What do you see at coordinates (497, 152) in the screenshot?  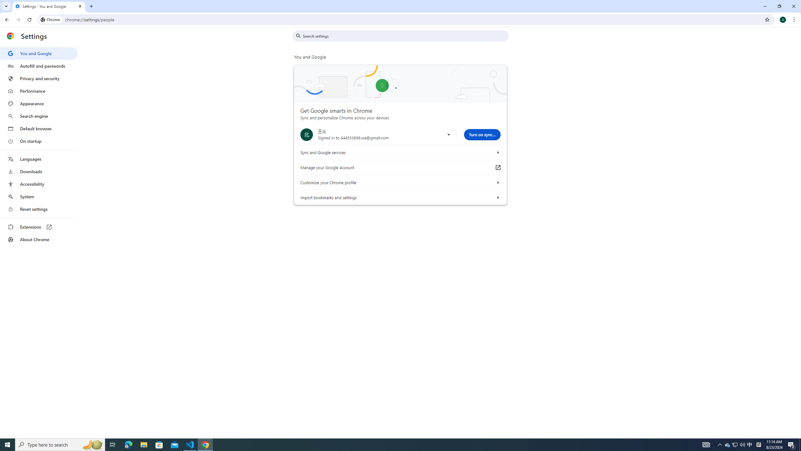 I see `Sync and Google services` at bounding box center [497, 152].